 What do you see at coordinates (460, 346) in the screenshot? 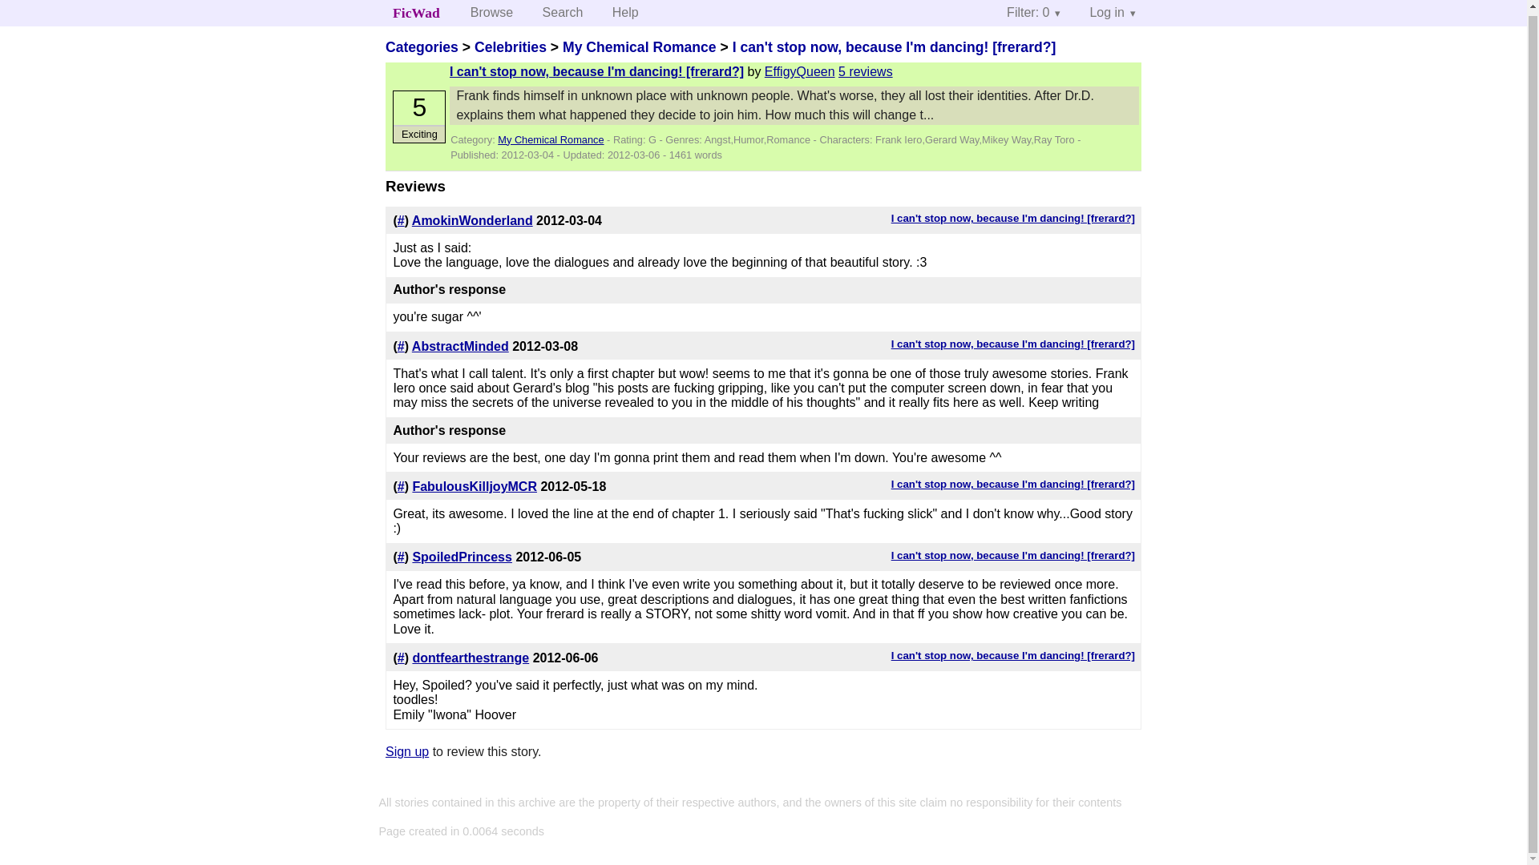
I see `AbstractMinded` at bounding box center [460, 346].